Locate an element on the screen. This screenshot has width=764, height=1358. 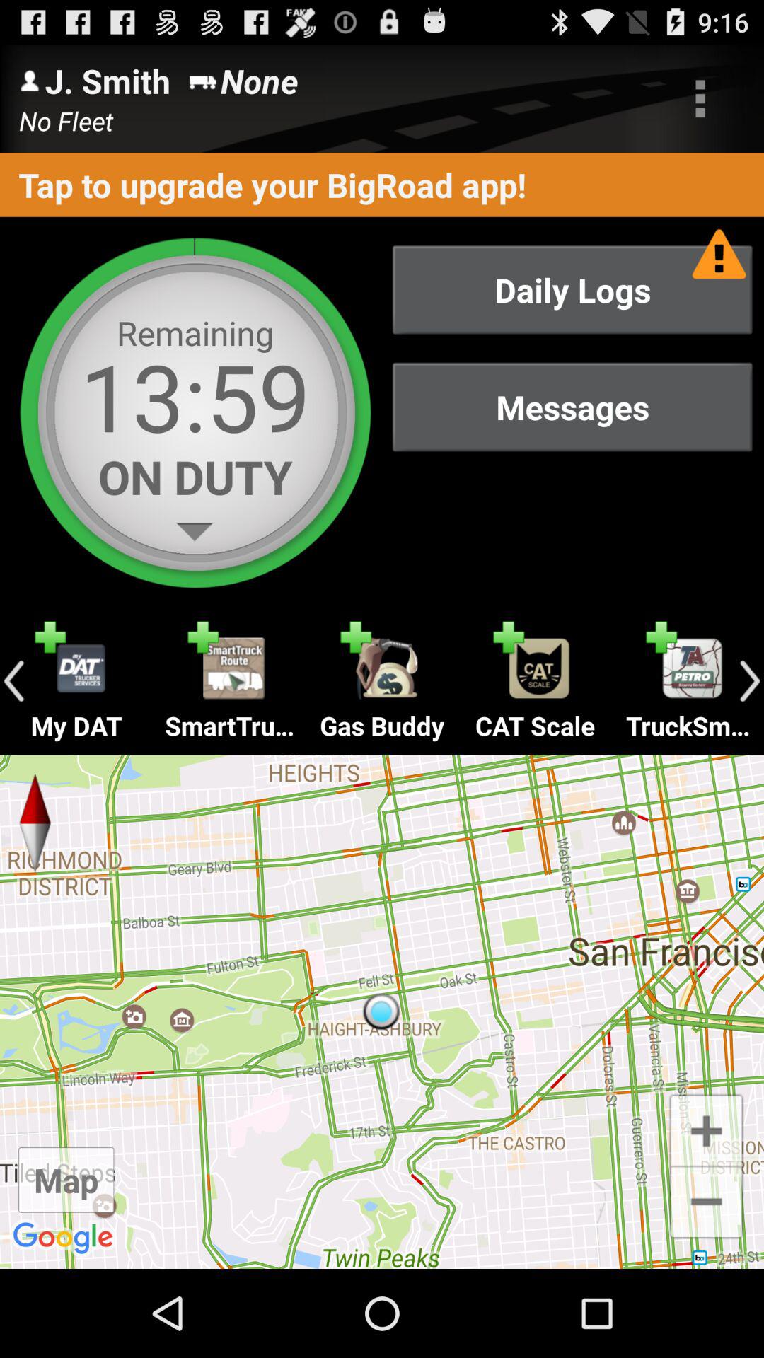
press the tap to upgrade icon is located at coordinates (382, 184).